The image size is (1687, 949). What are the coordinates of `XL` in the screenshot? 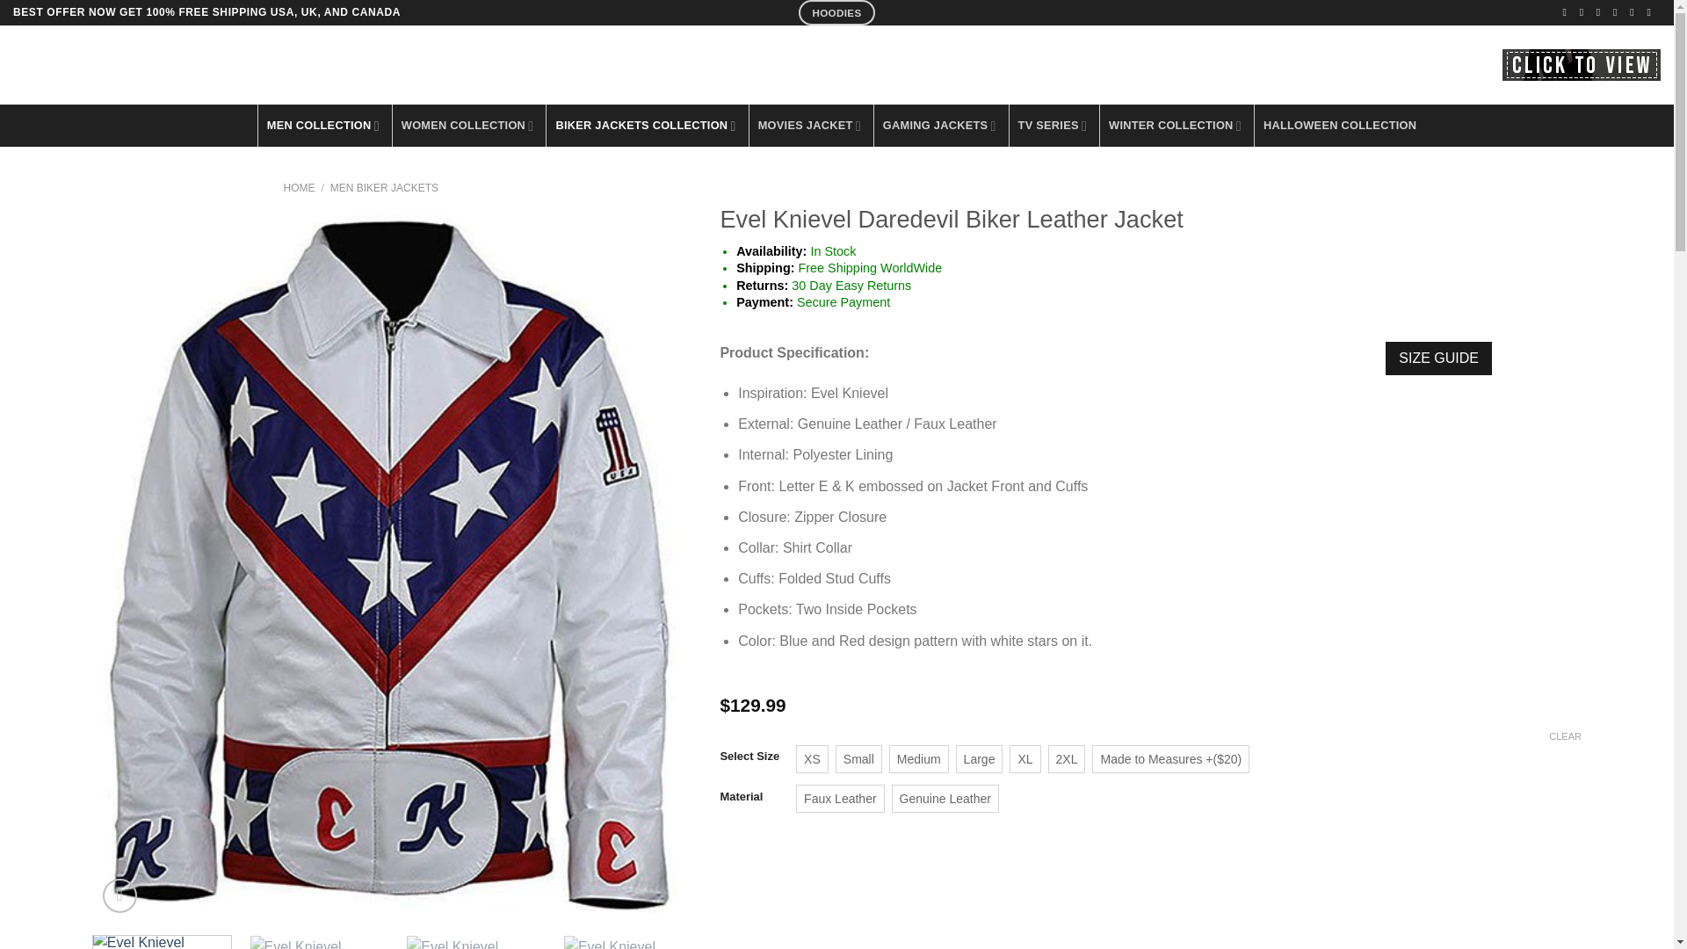 It's located at (1025, 759).